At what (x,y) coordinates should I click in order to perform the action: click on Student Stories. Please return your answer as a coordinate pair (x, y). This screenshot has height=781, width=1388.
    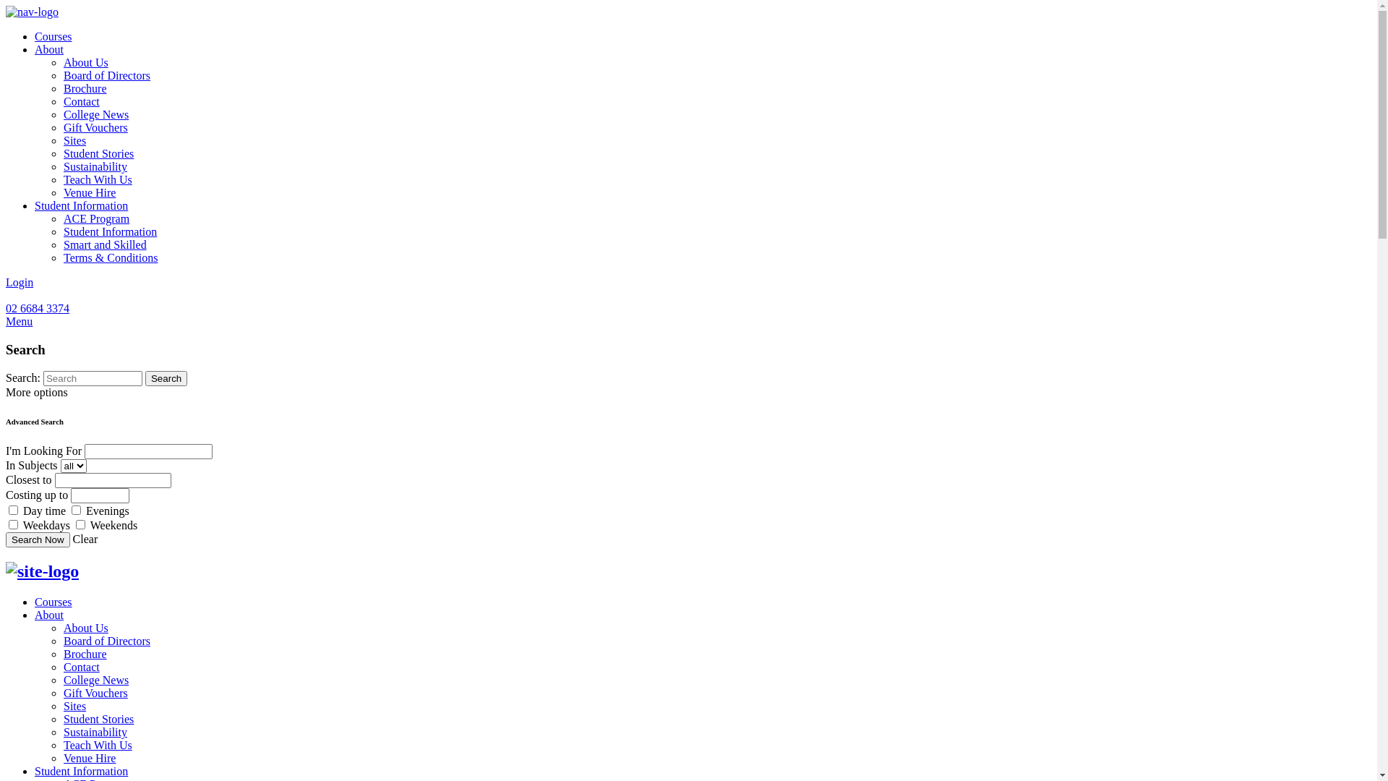
    Looking at the image, I should click on (98, 719).